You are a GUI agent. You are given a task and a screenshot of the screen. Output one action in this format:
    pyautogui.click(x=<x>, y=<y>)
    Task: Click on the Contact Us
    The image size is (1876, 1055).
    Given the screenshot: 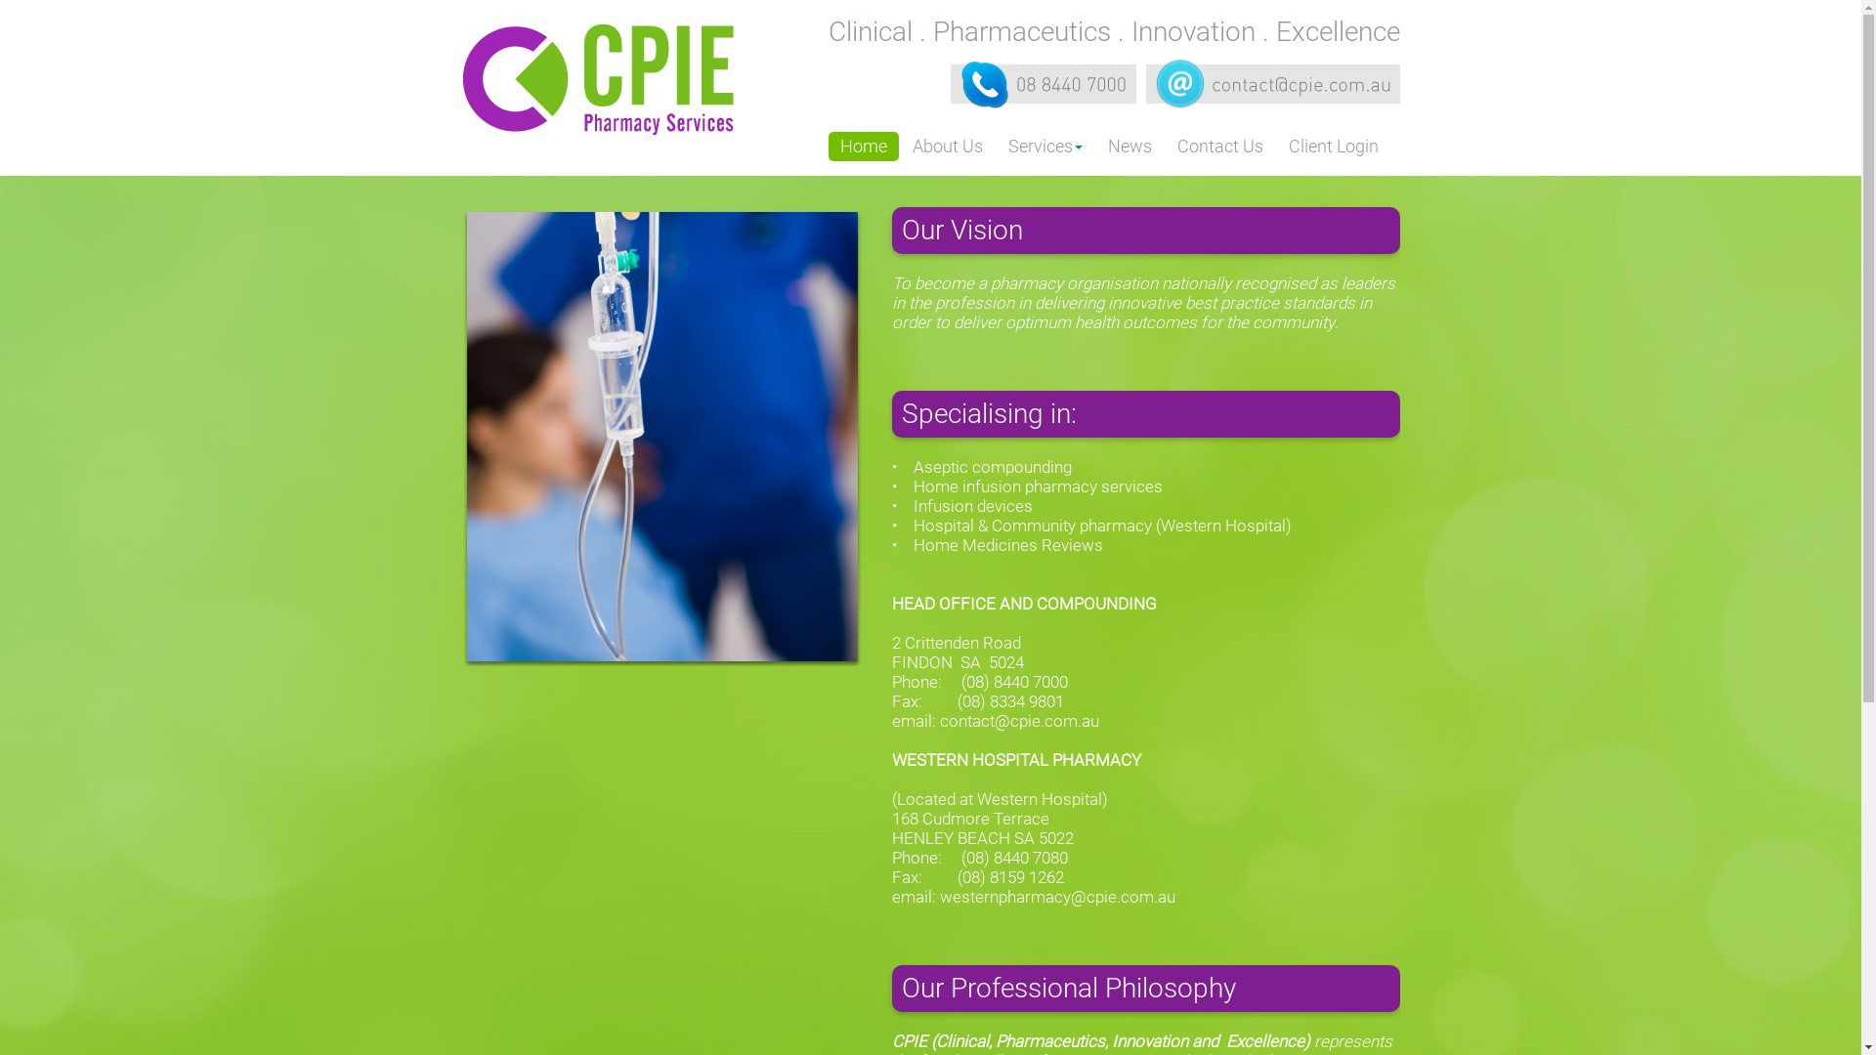 What is the action you would take?
    pyautogui.click(x=1219, y=147)
    